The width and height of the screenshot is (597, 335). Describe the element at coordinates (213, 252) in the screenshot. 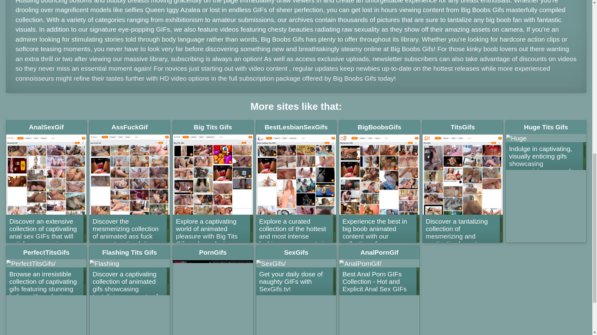

I see `PornGifs` at that location.